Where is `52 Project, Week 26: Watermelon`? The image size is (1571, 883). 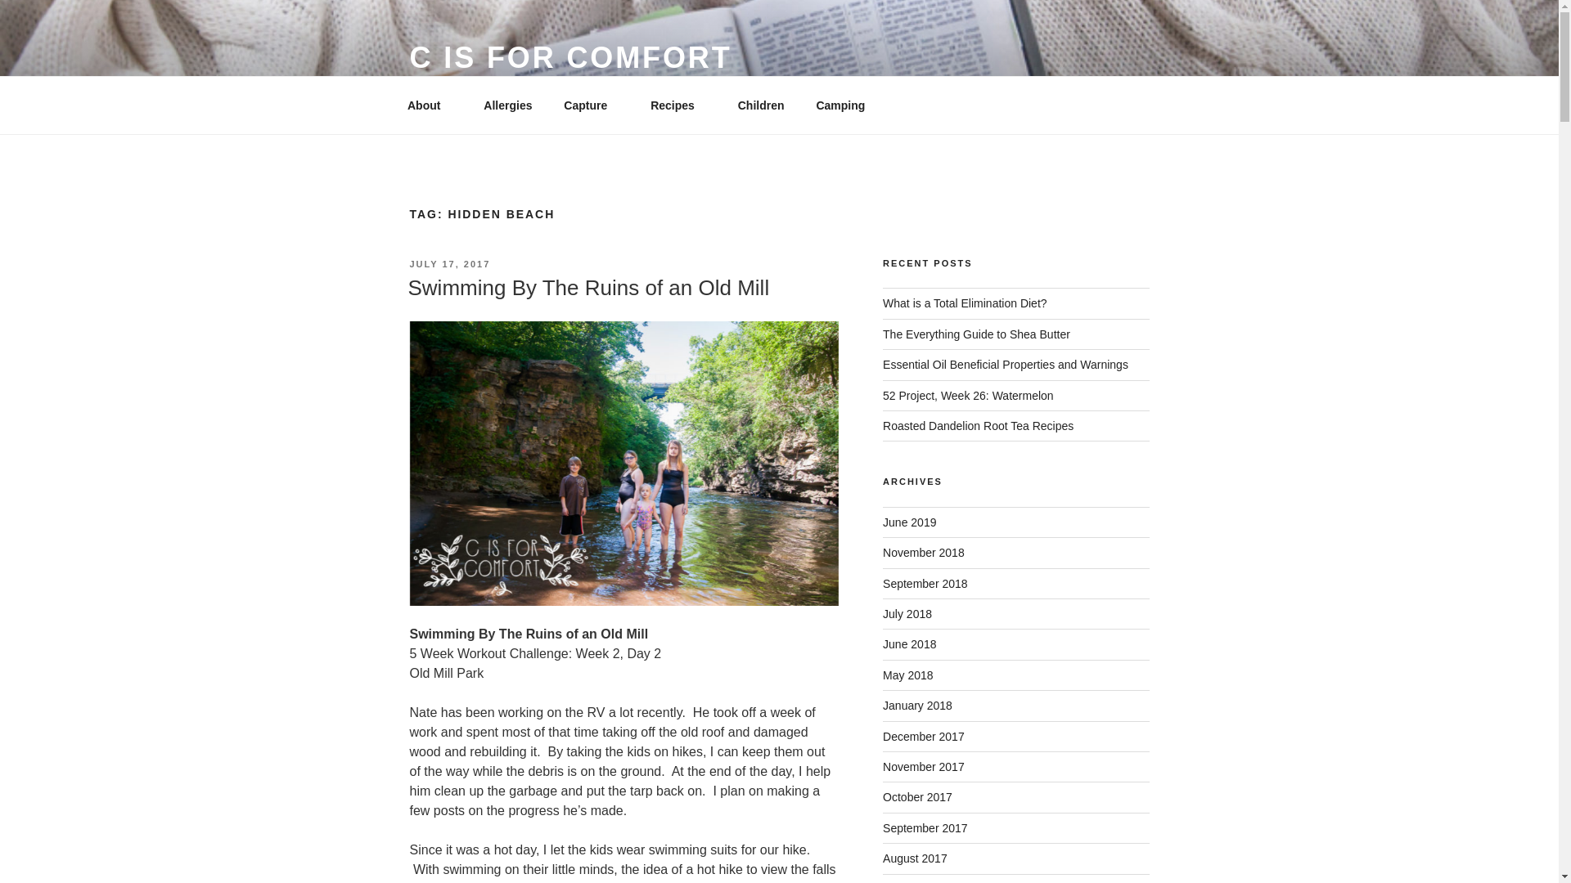 52 Project, Week 26: Watermelon is located at coordinates (969, 396).